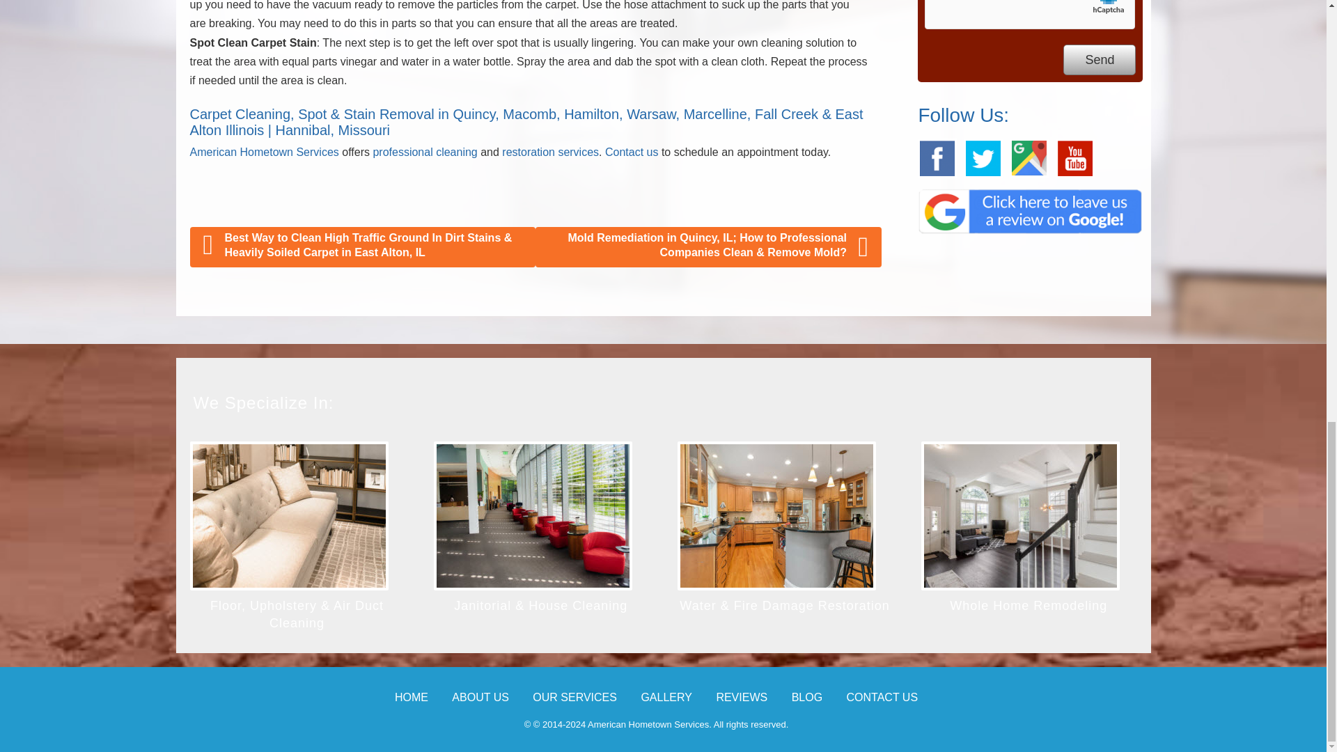  Describe the element at coordinates (1099, 60) in the screenshot. I see `Send` at that location.